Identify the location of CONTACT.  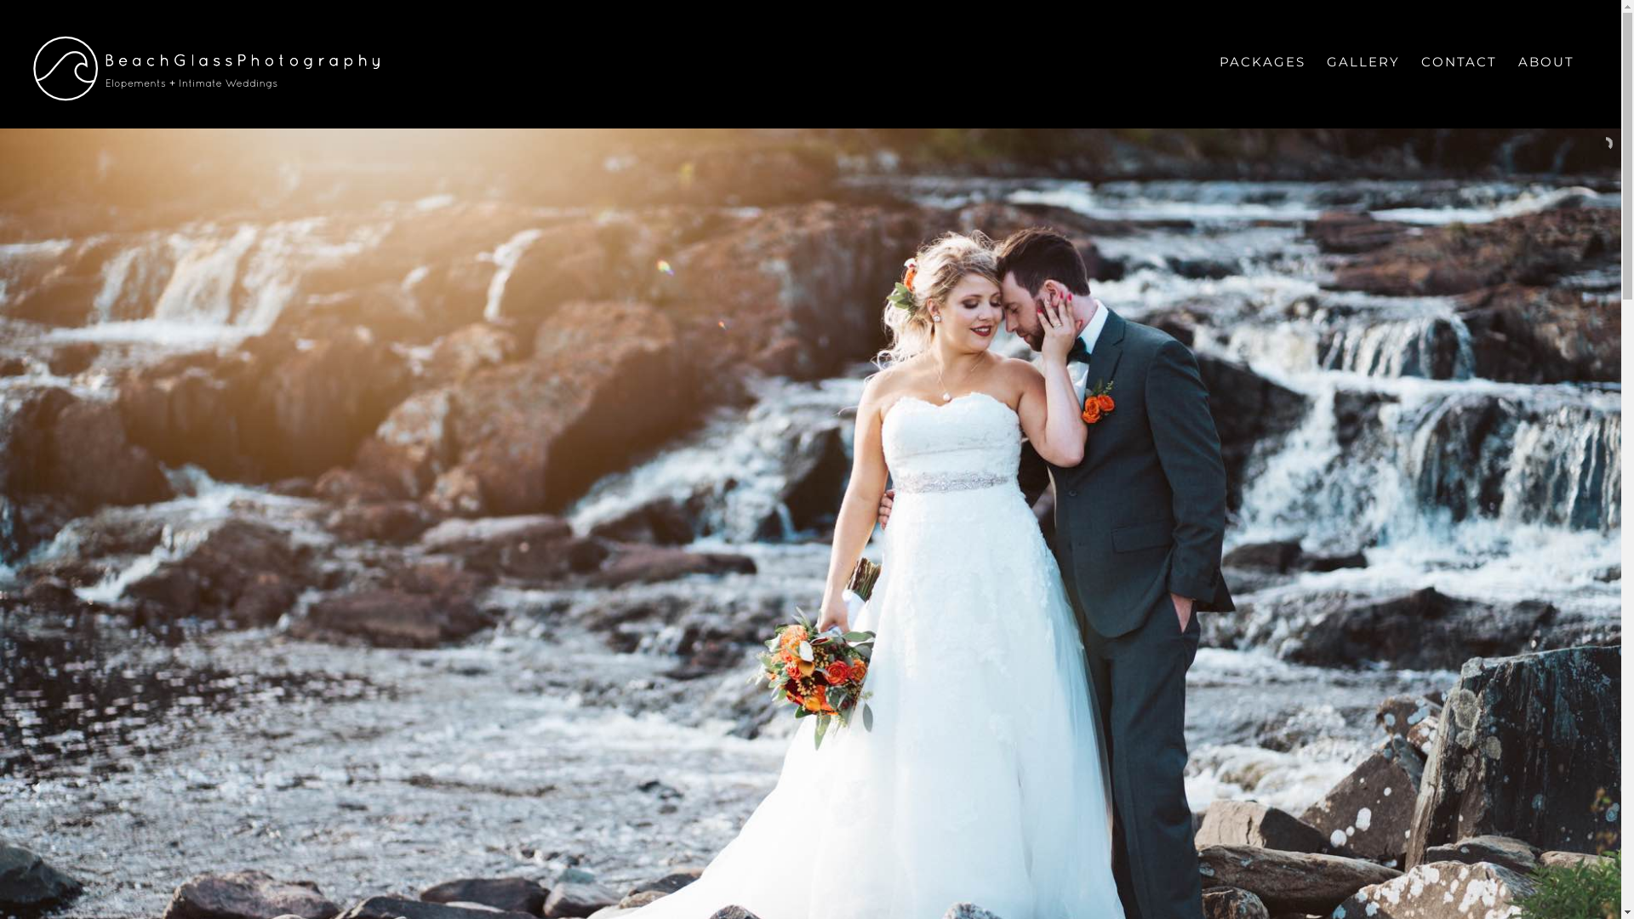
(1459, 61).